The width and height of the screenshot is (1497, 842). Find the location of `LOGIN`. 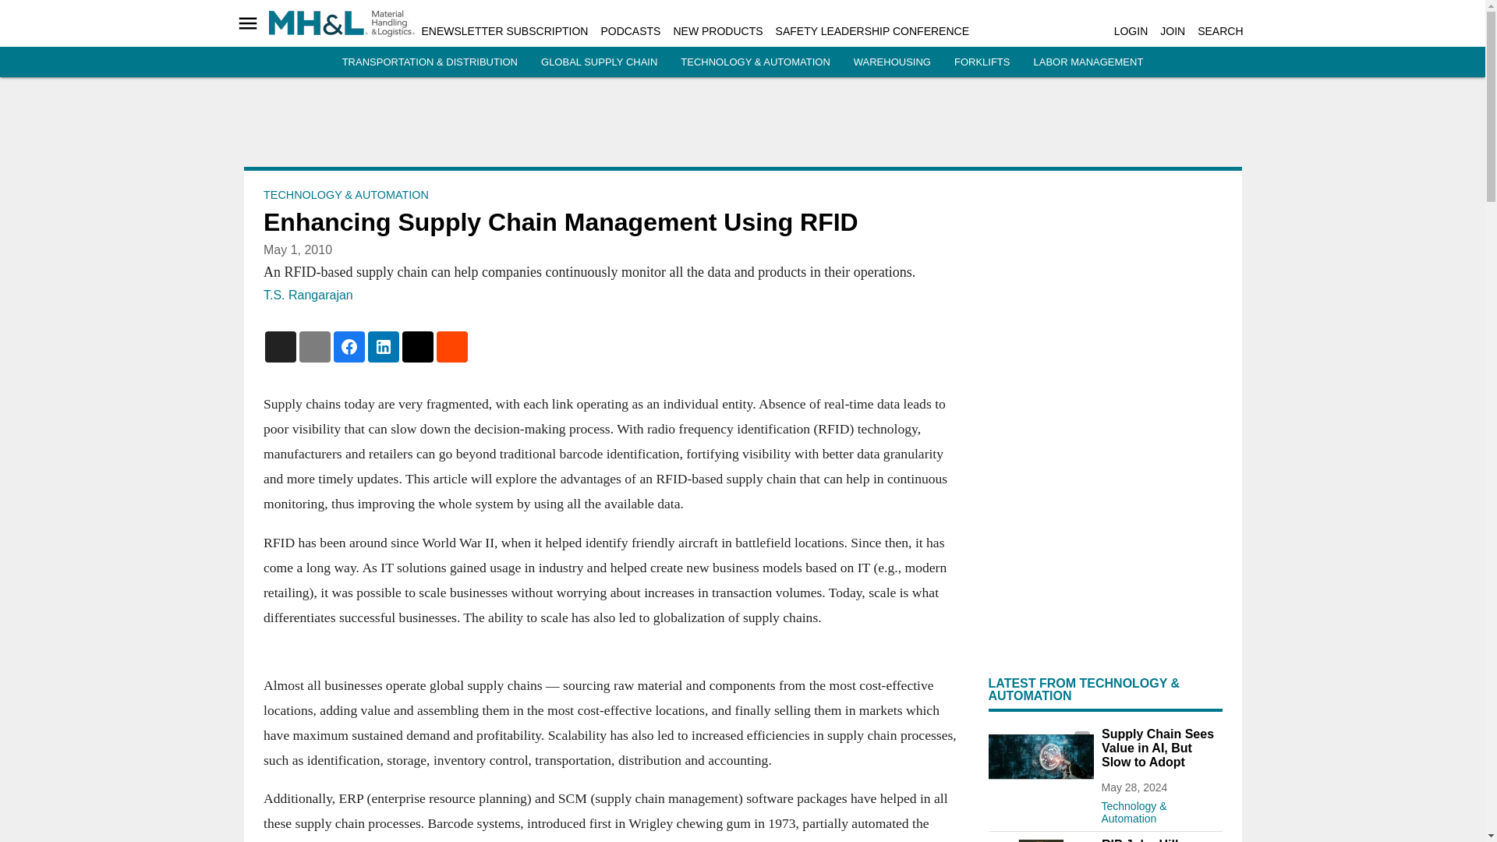

LOGIN is located at coordinates (1131, 31).